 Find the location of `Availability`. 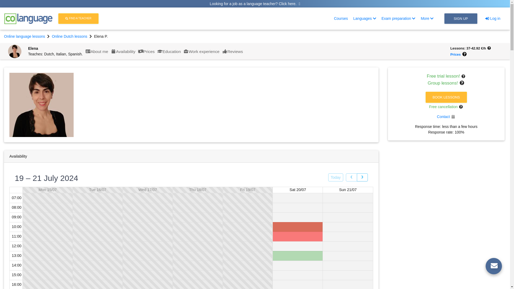

Availability is located at coordinates (123, 51).